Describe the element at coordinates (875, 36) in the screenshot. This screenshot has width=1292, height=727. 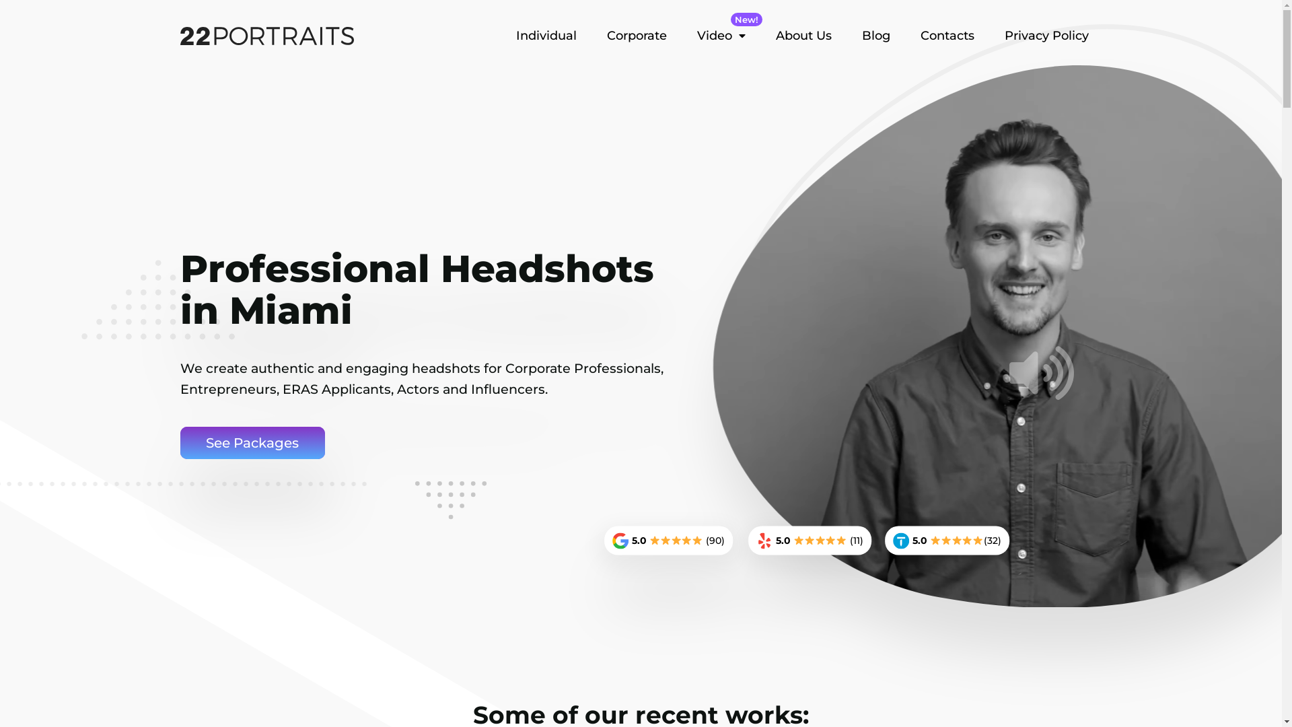
I see `Blog` at that location.